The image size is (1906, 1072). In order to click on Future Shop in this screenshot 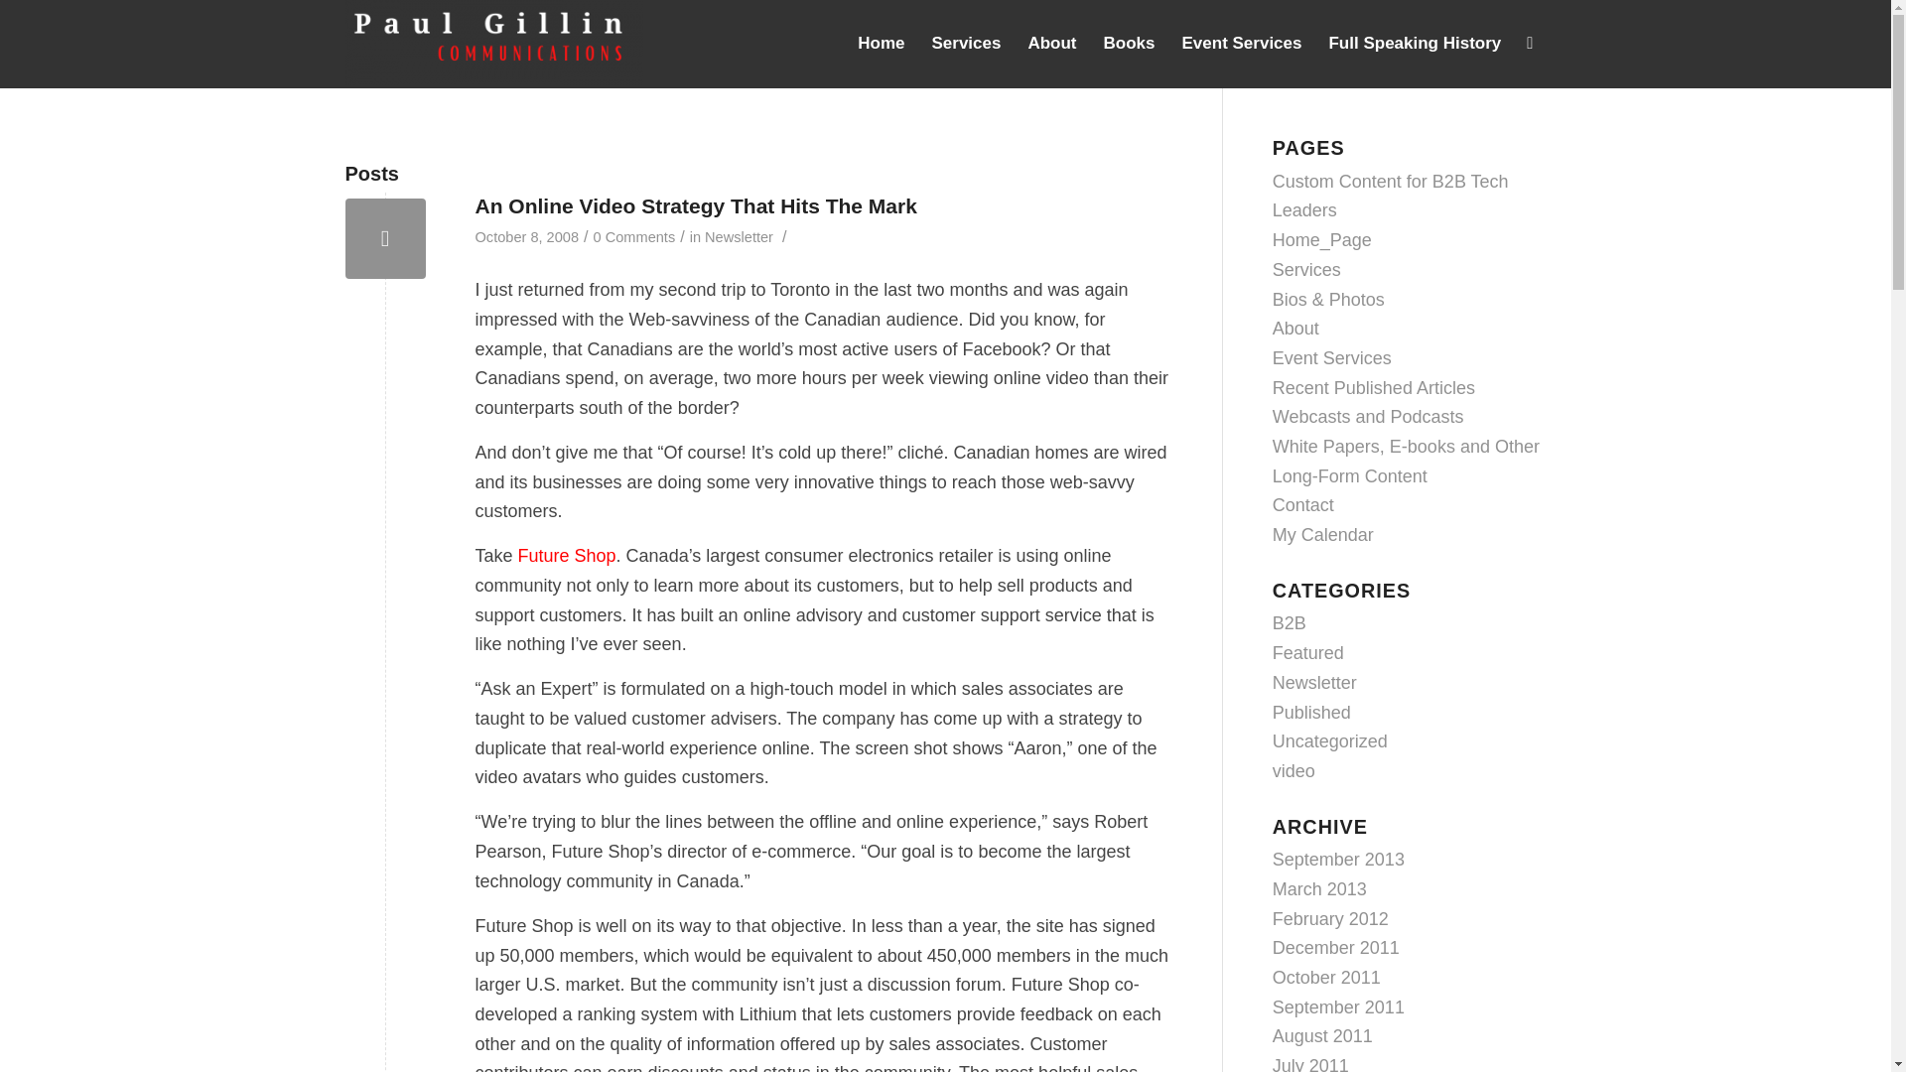, I will do `click(567, 556)`.